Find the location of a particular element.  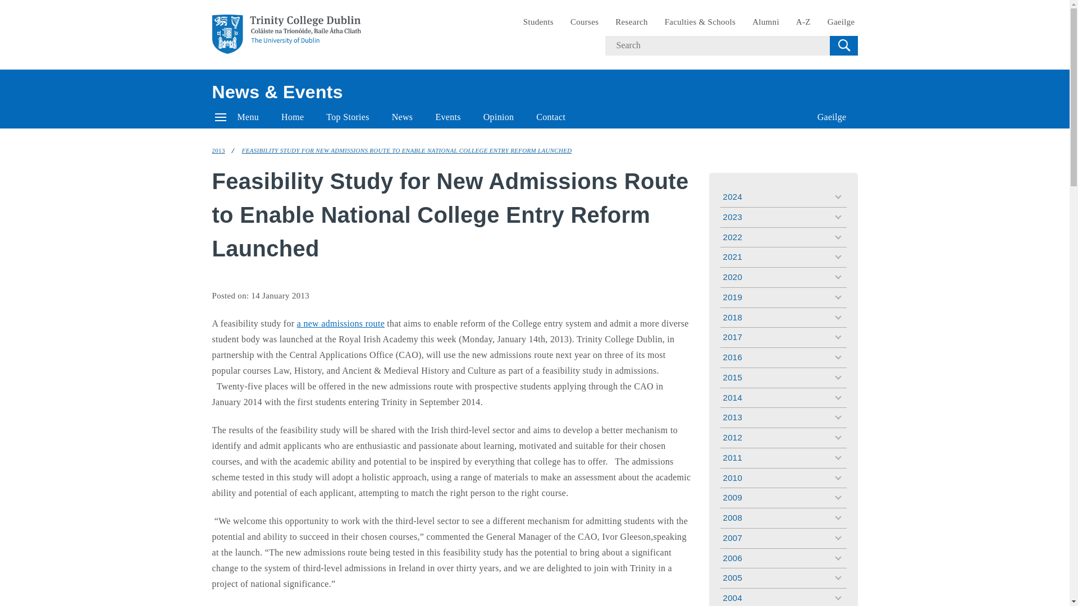

Contact is located at coordinates (551, 117).